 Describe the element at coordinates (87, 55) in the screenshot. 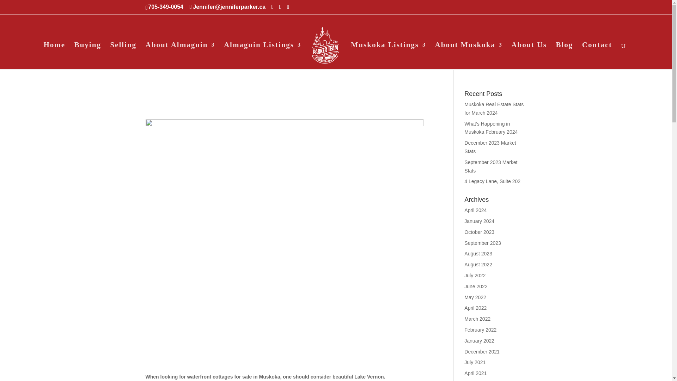

I see `Buying` at that location.